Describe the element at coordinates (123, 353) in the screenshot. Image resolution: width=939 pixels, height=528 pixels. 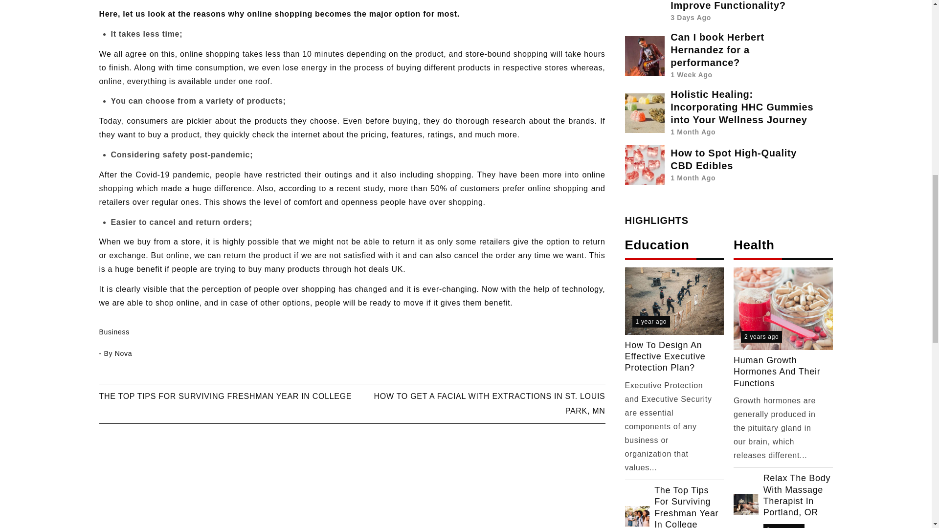
I see `Nova` at that location.